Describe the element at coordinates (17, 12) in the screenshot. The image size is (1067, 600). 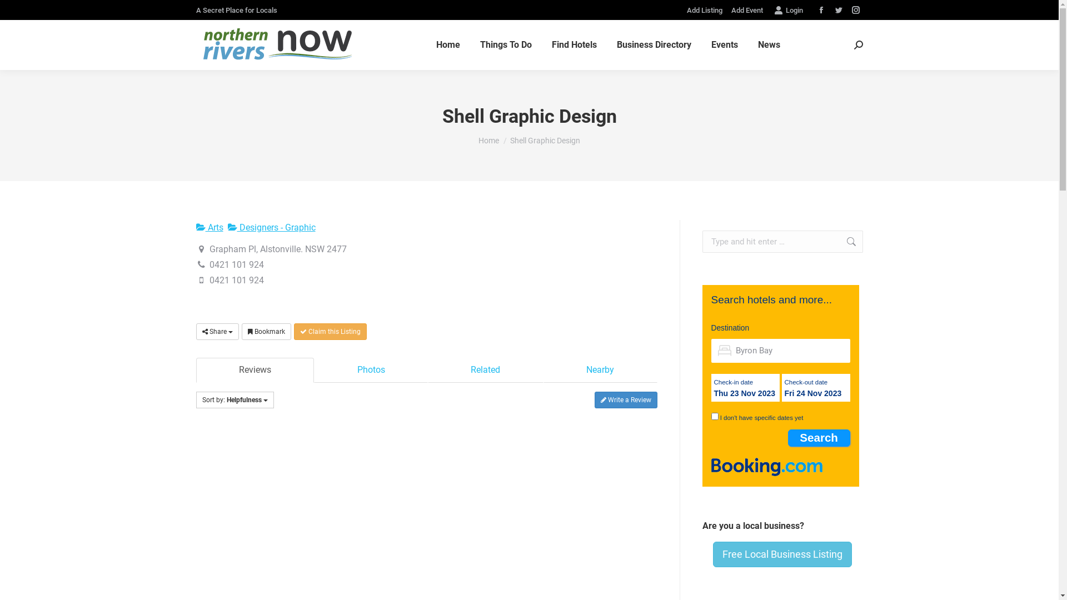
I see `Go!` at that location.